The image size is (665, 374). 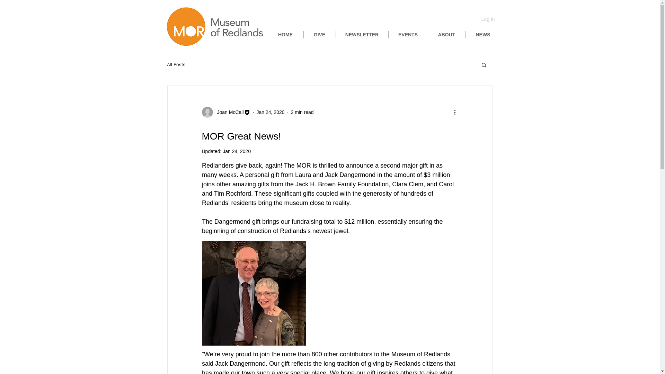 I want to click on EVENTS, so click(x=408, y=35).